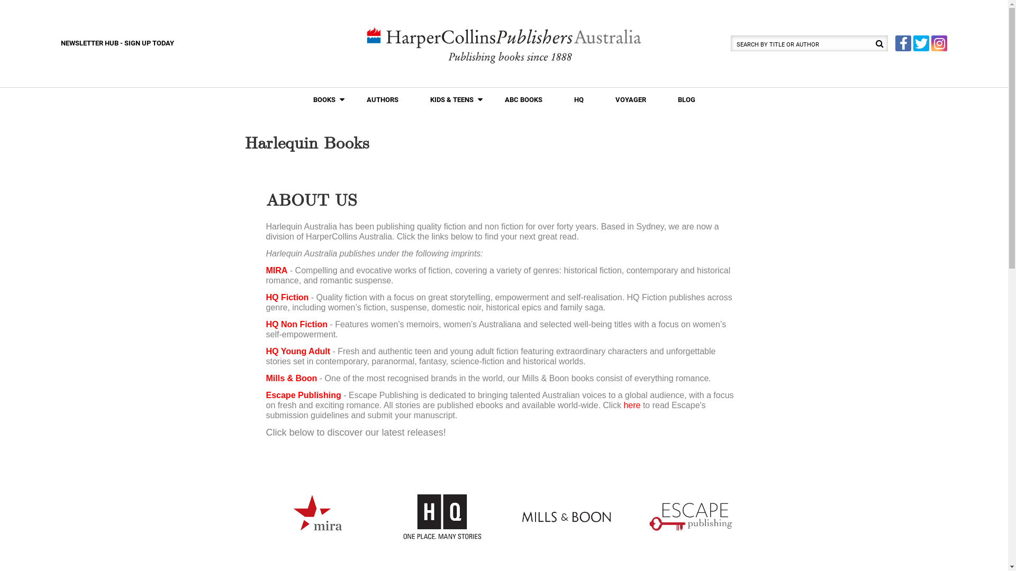 The image size is (1016, 571). I want to click on BOOKS, so click(323, 100).